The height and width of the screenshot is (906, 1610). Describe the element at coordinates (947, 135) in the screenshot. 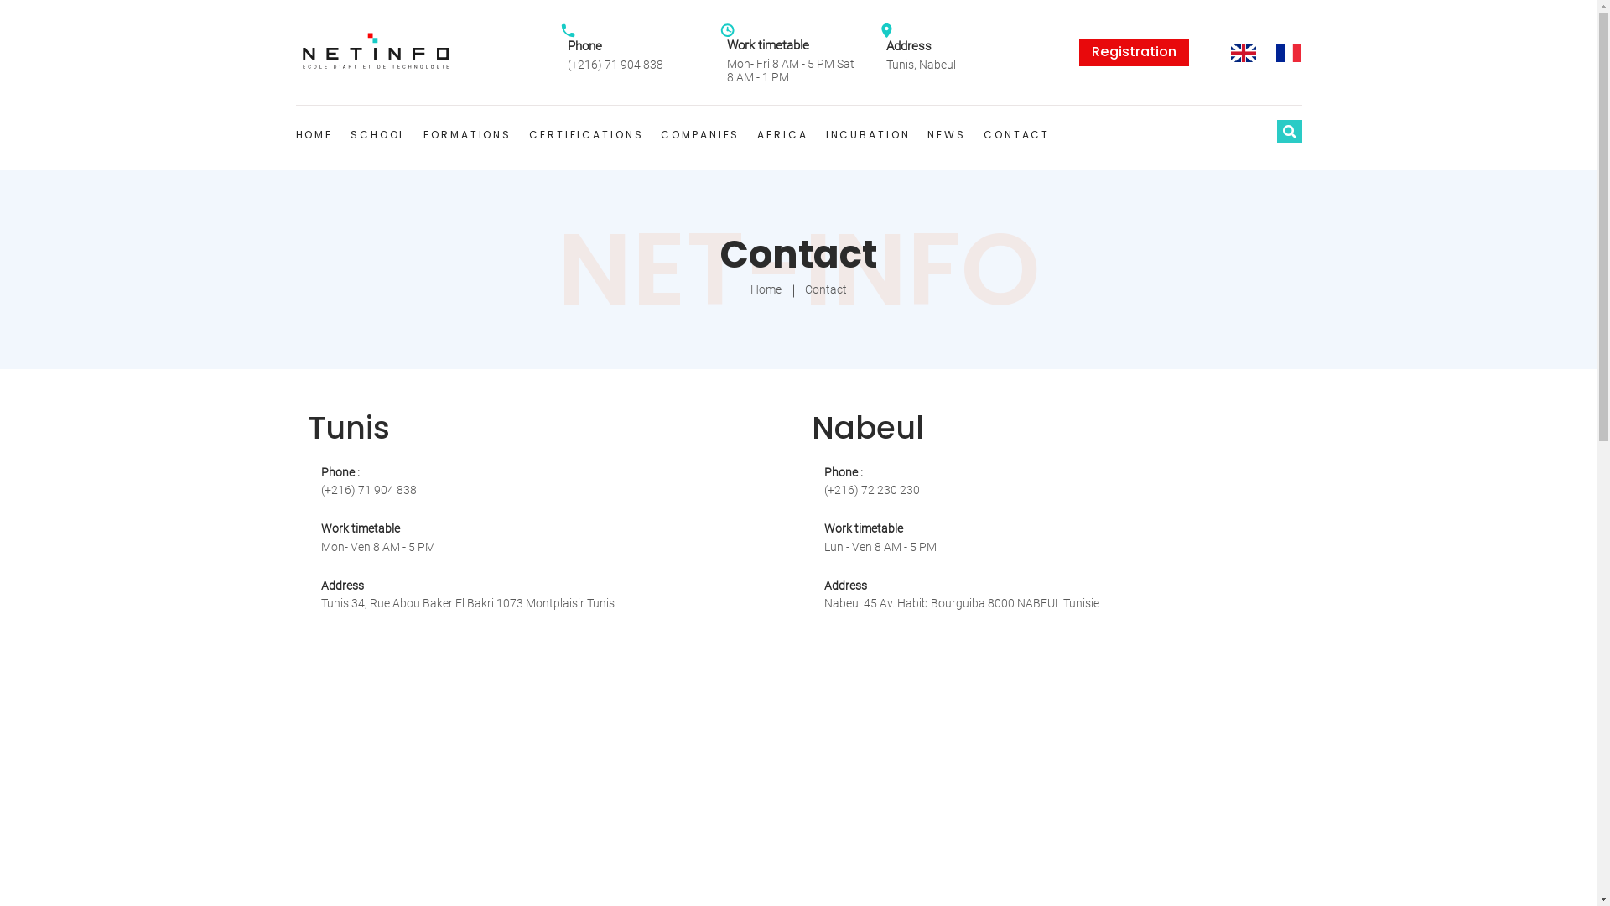

I see `NEWS` at that location.